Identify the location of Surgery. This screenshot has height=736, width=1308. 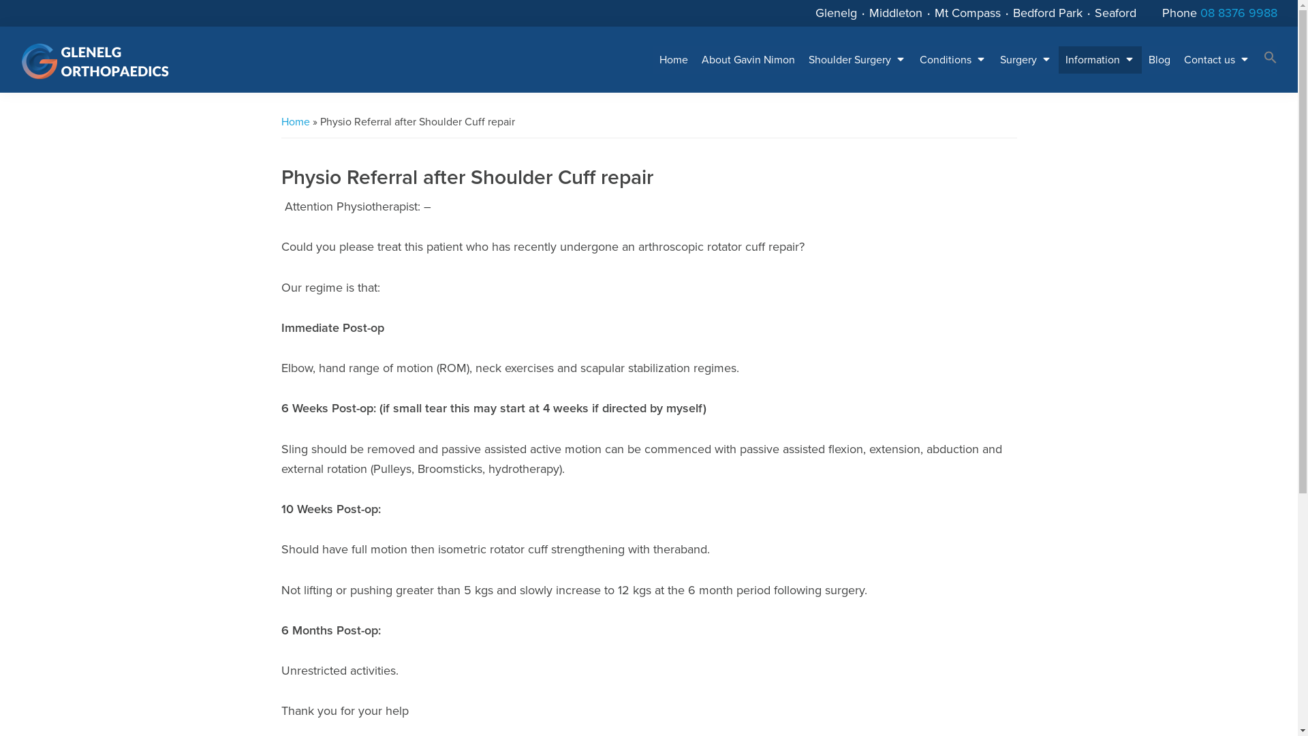
(1026, 60).